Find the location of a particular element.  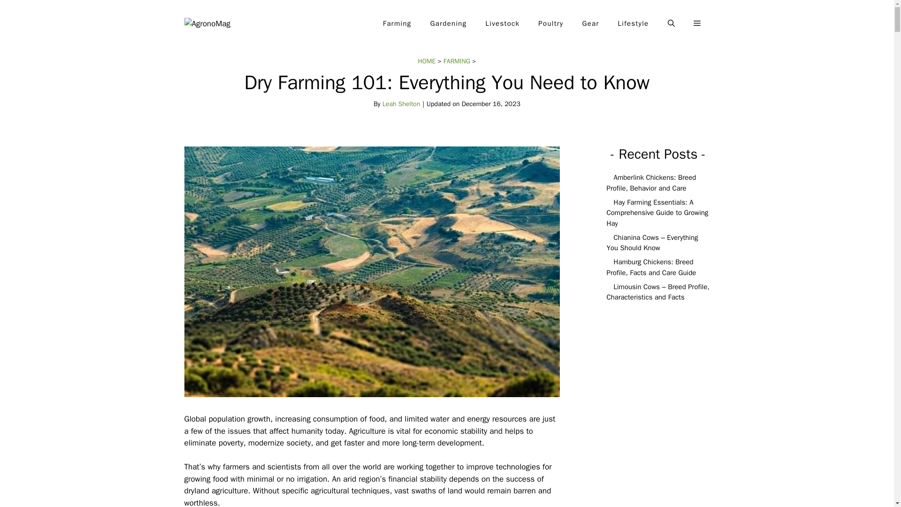

Gardening is located at coordinates (449, 23).